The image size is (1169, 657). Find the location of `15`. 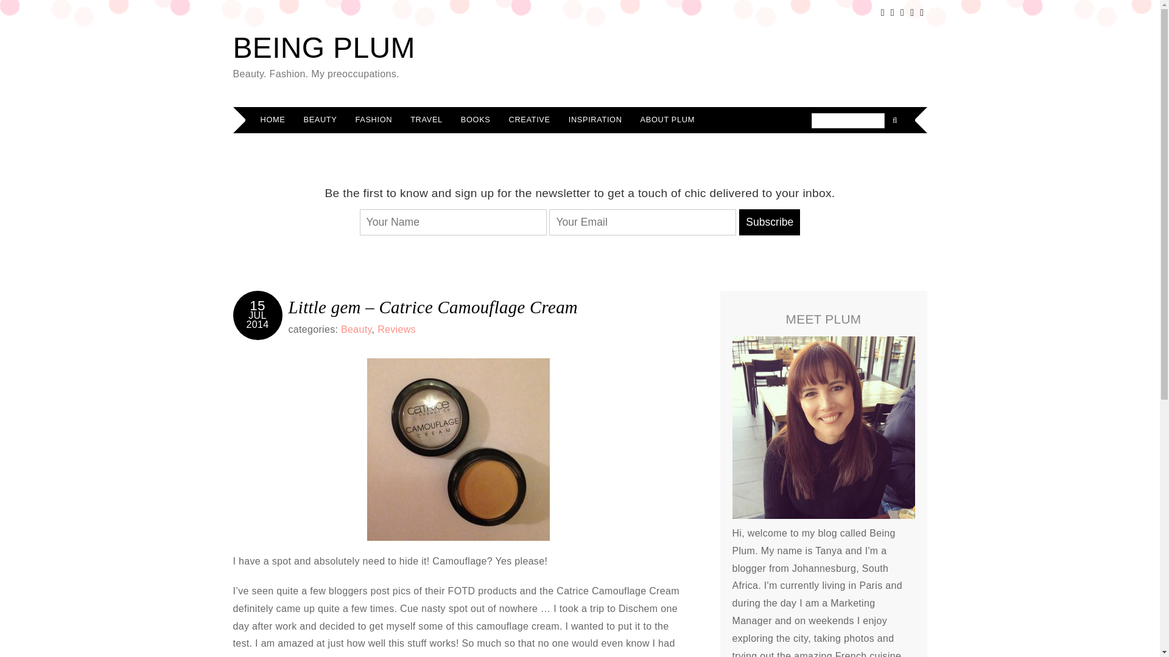

15 is located at coordinates (257, 305).